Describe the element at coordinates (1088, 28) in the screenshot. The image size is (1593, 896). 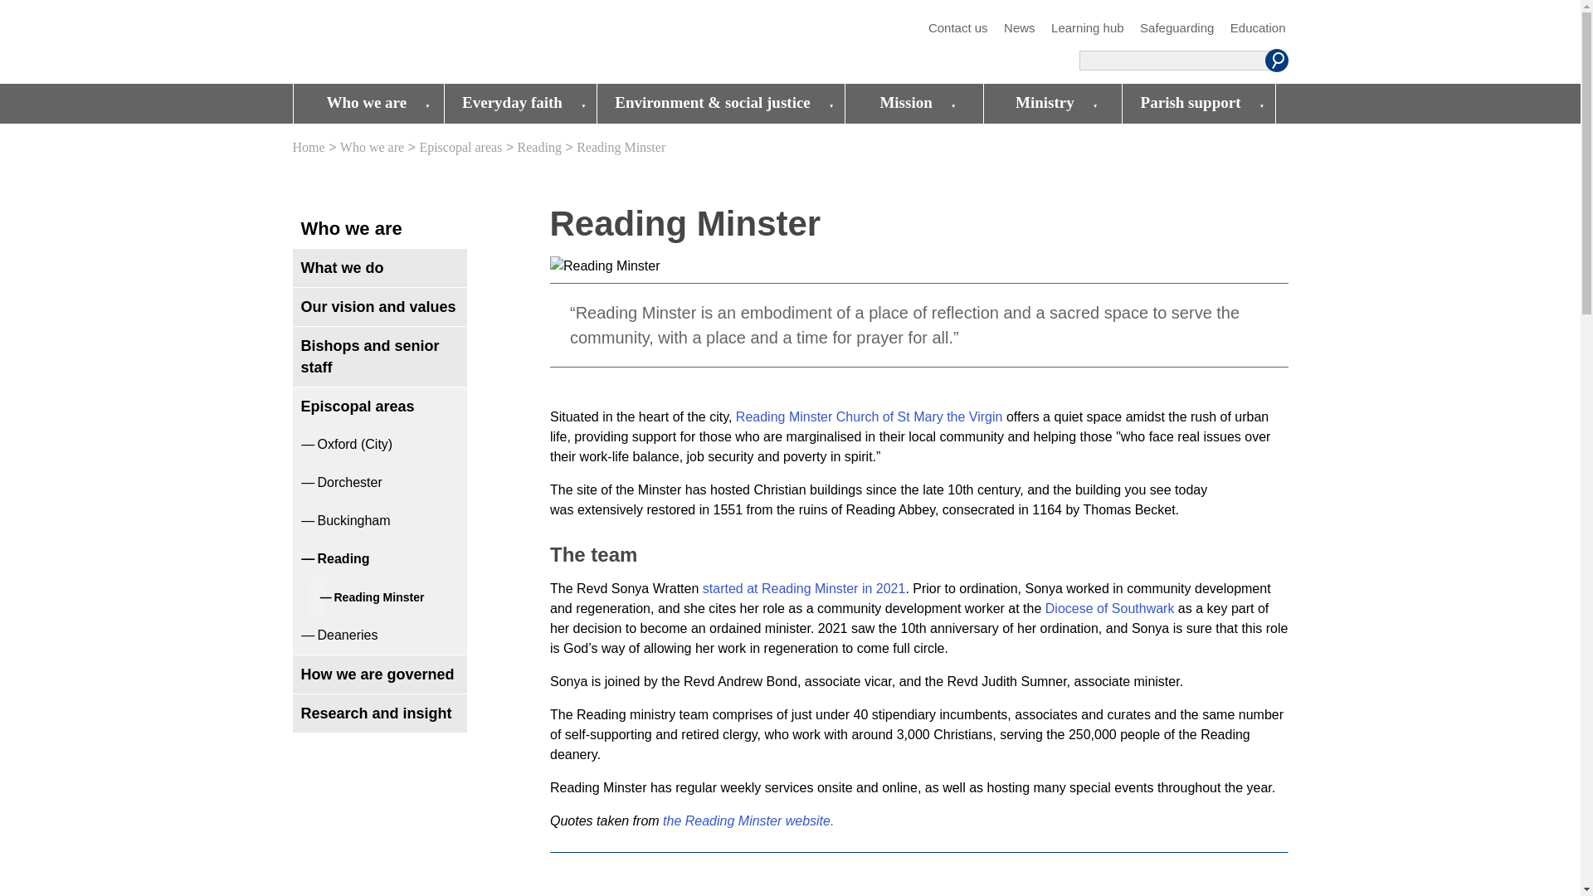
I see `Learning hub` at that location.